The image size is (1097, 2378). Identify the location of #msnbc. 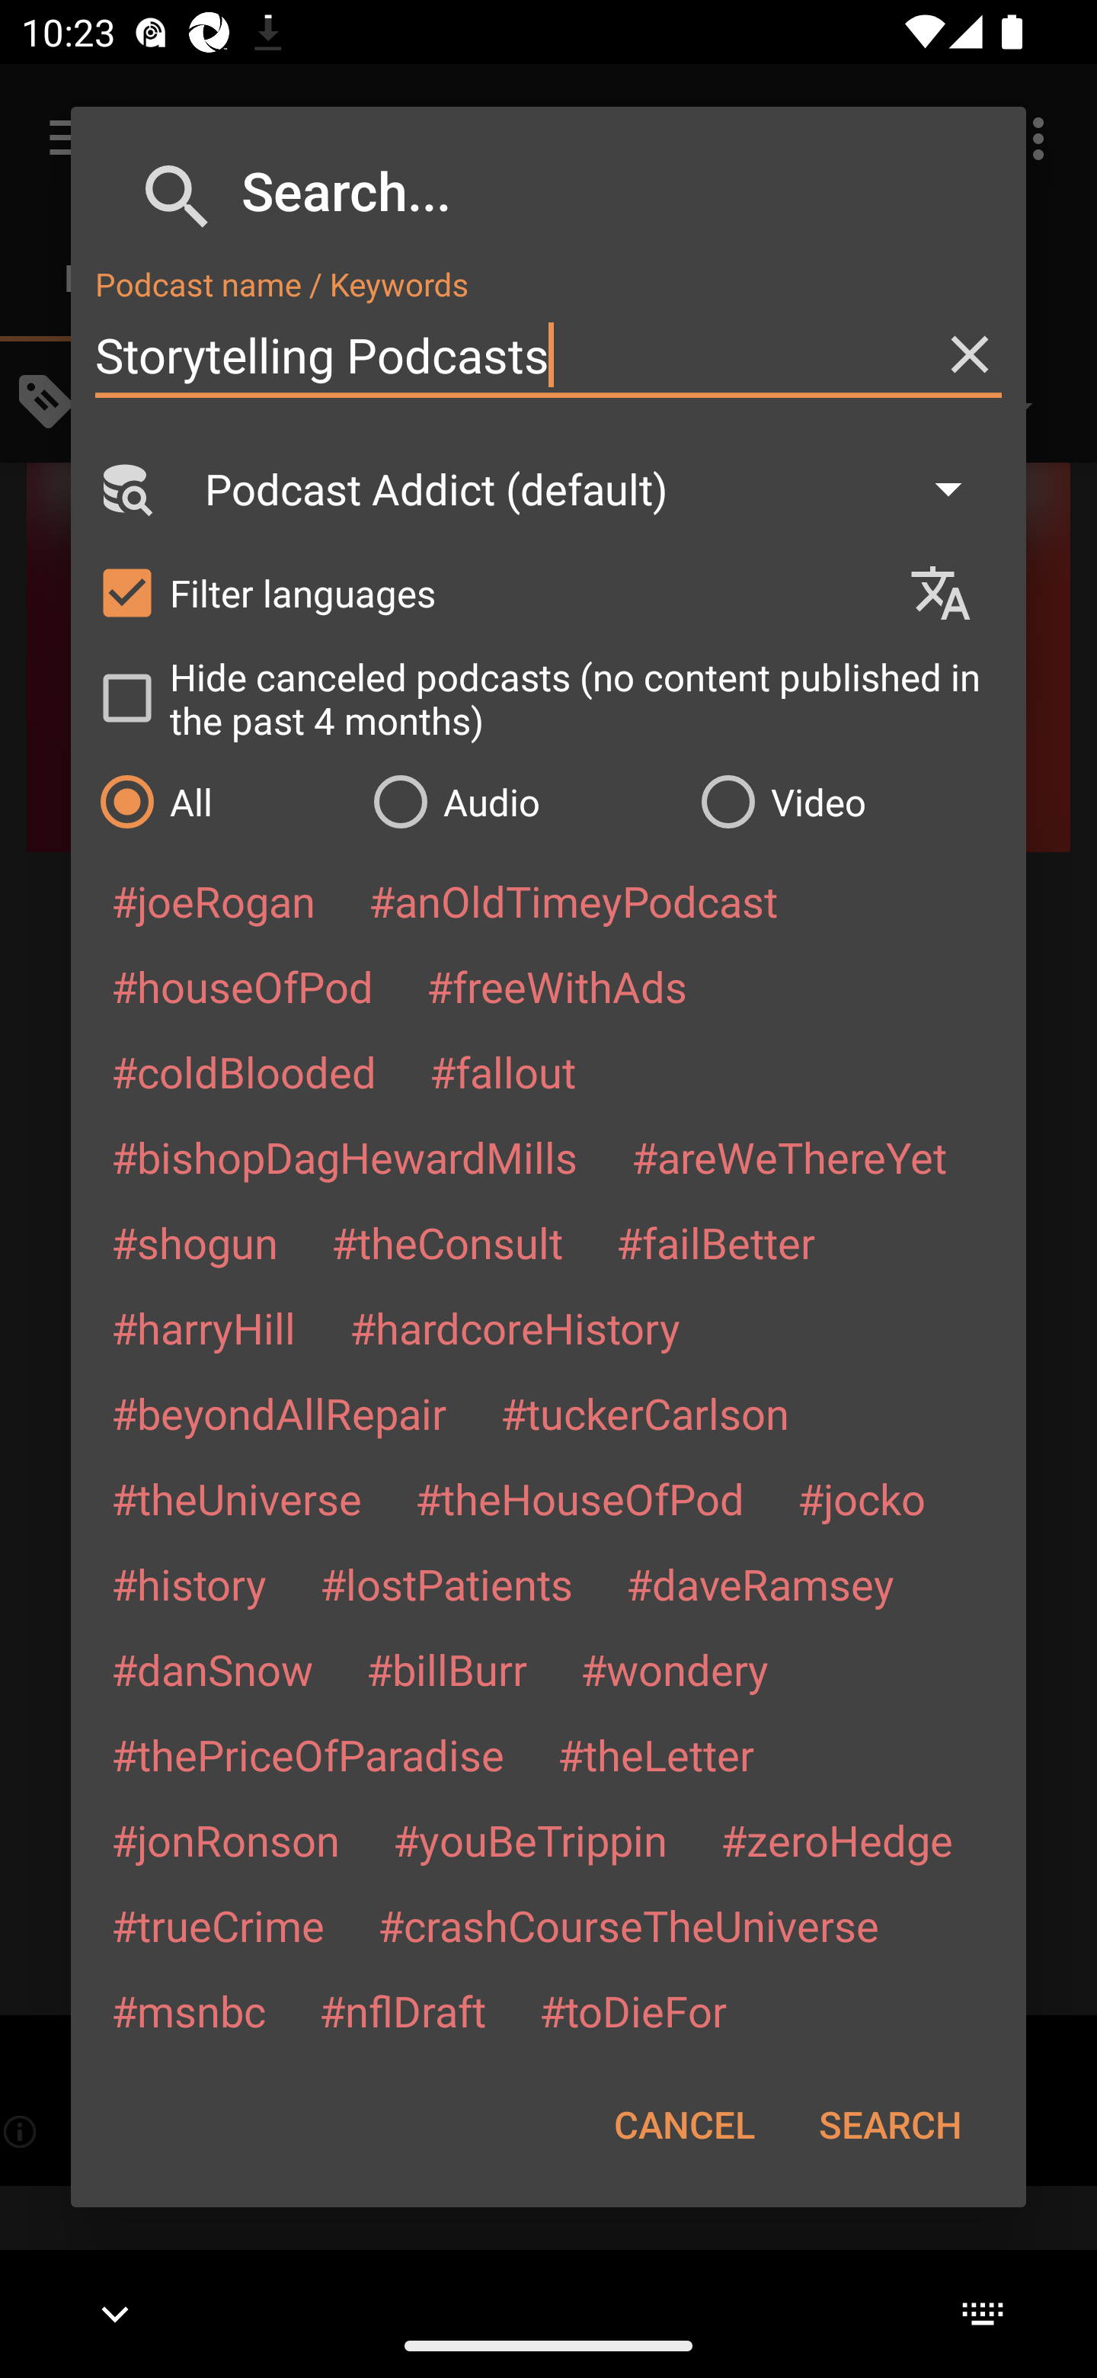
(187, 2010).